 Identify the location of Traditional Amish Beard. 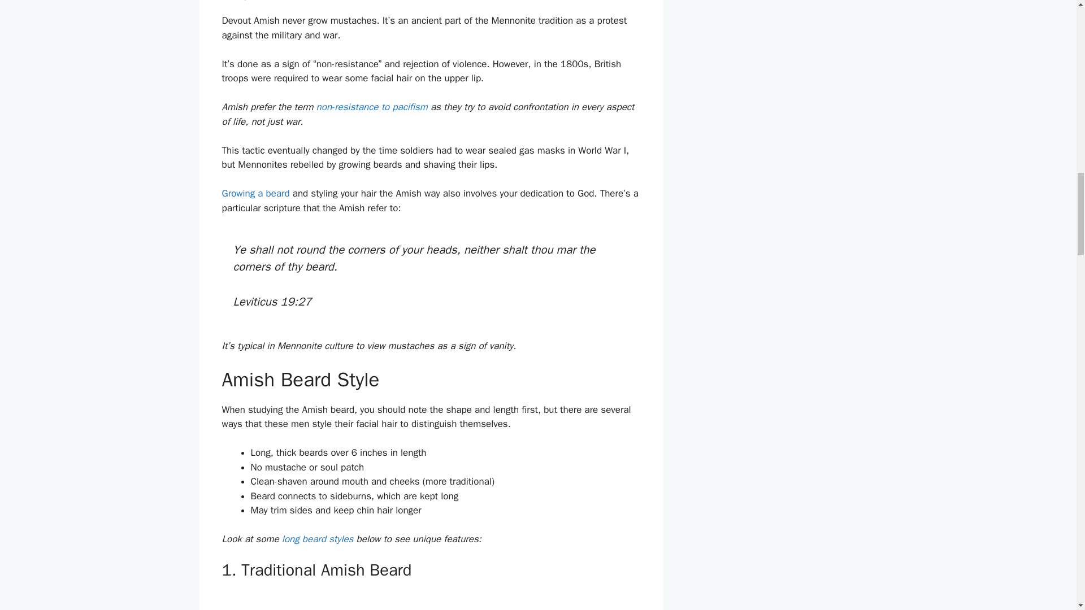
(353, 601).